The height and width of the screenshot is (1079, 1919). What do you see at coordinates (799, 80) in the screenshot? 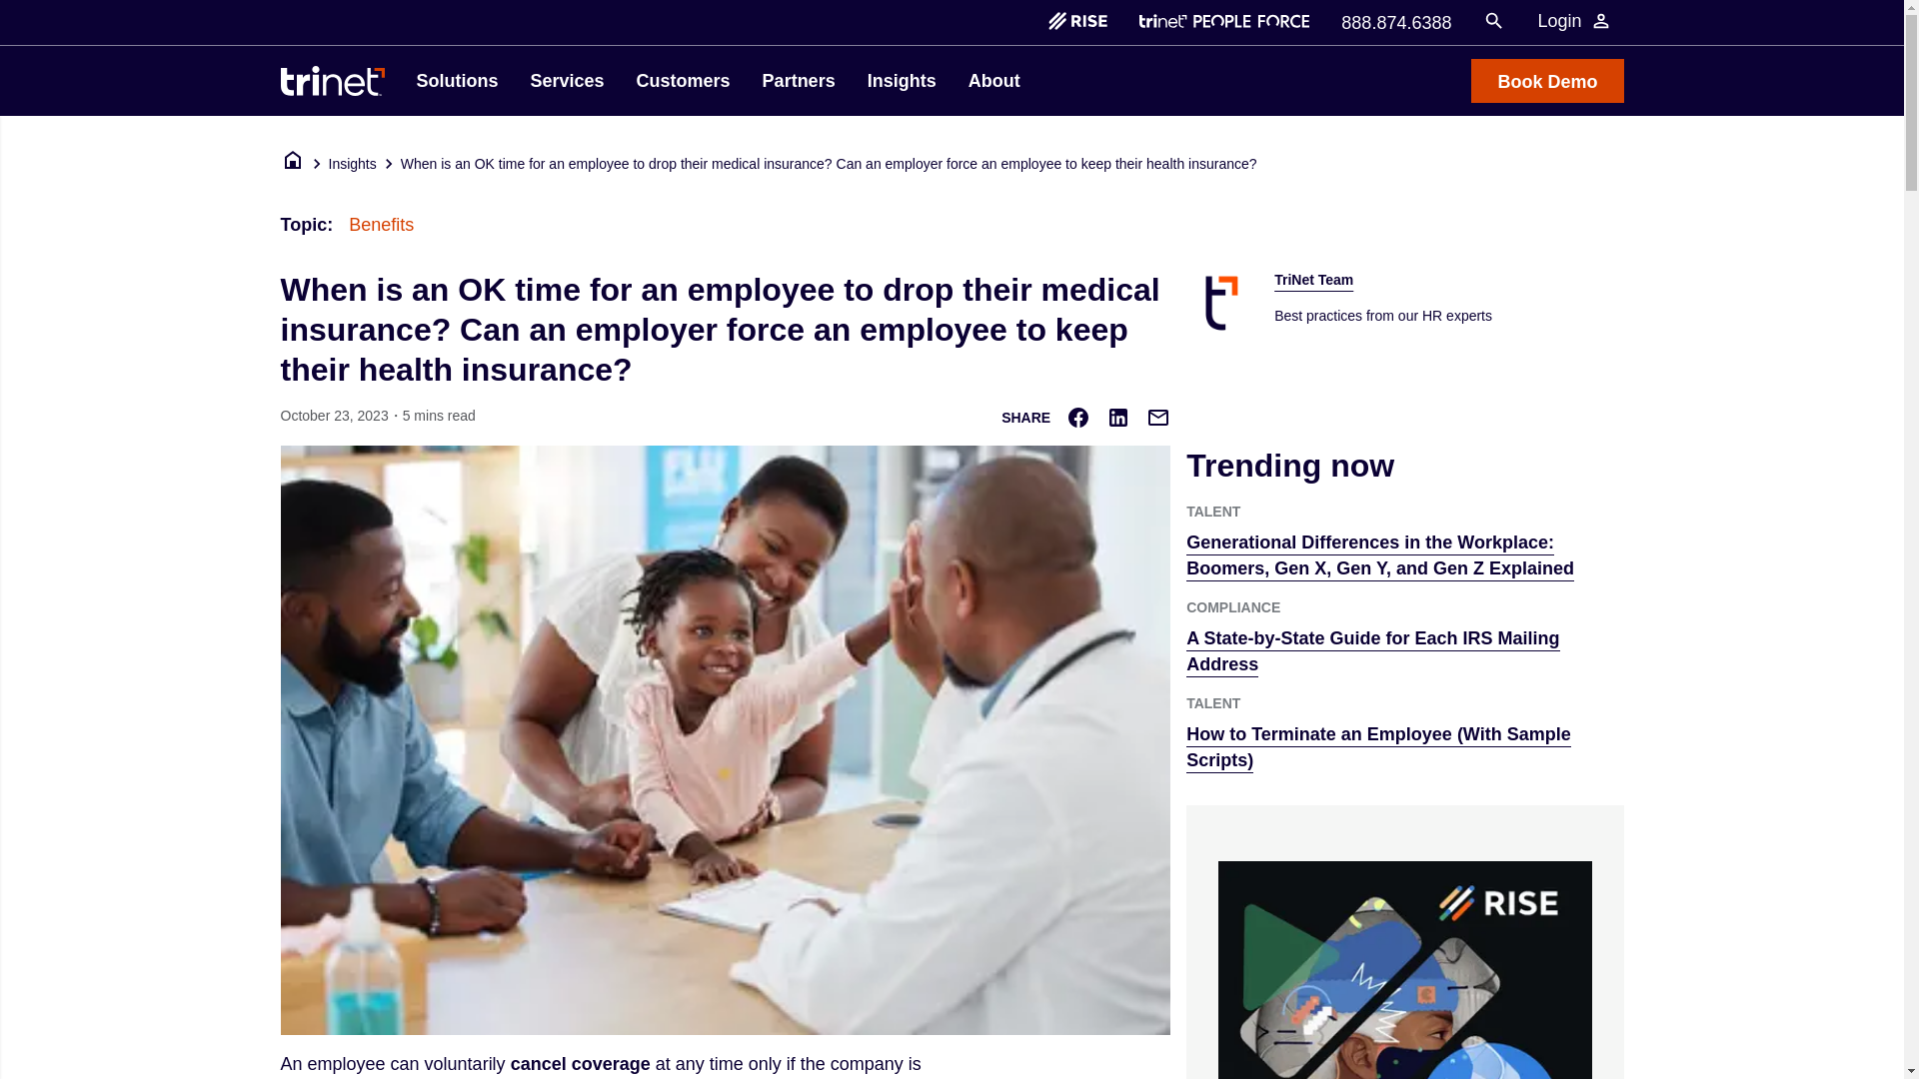
I see `Partners` at bounding box center [799, 80].